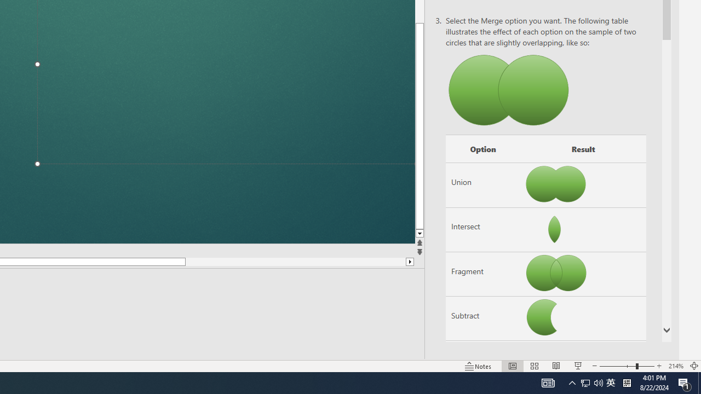 The width and height of the screenshot is (701, 394). What do you see at coordinates (548, 383) in the screenshot?
I see `Action Center, 1 new notification` at bounding box center [548, 383].